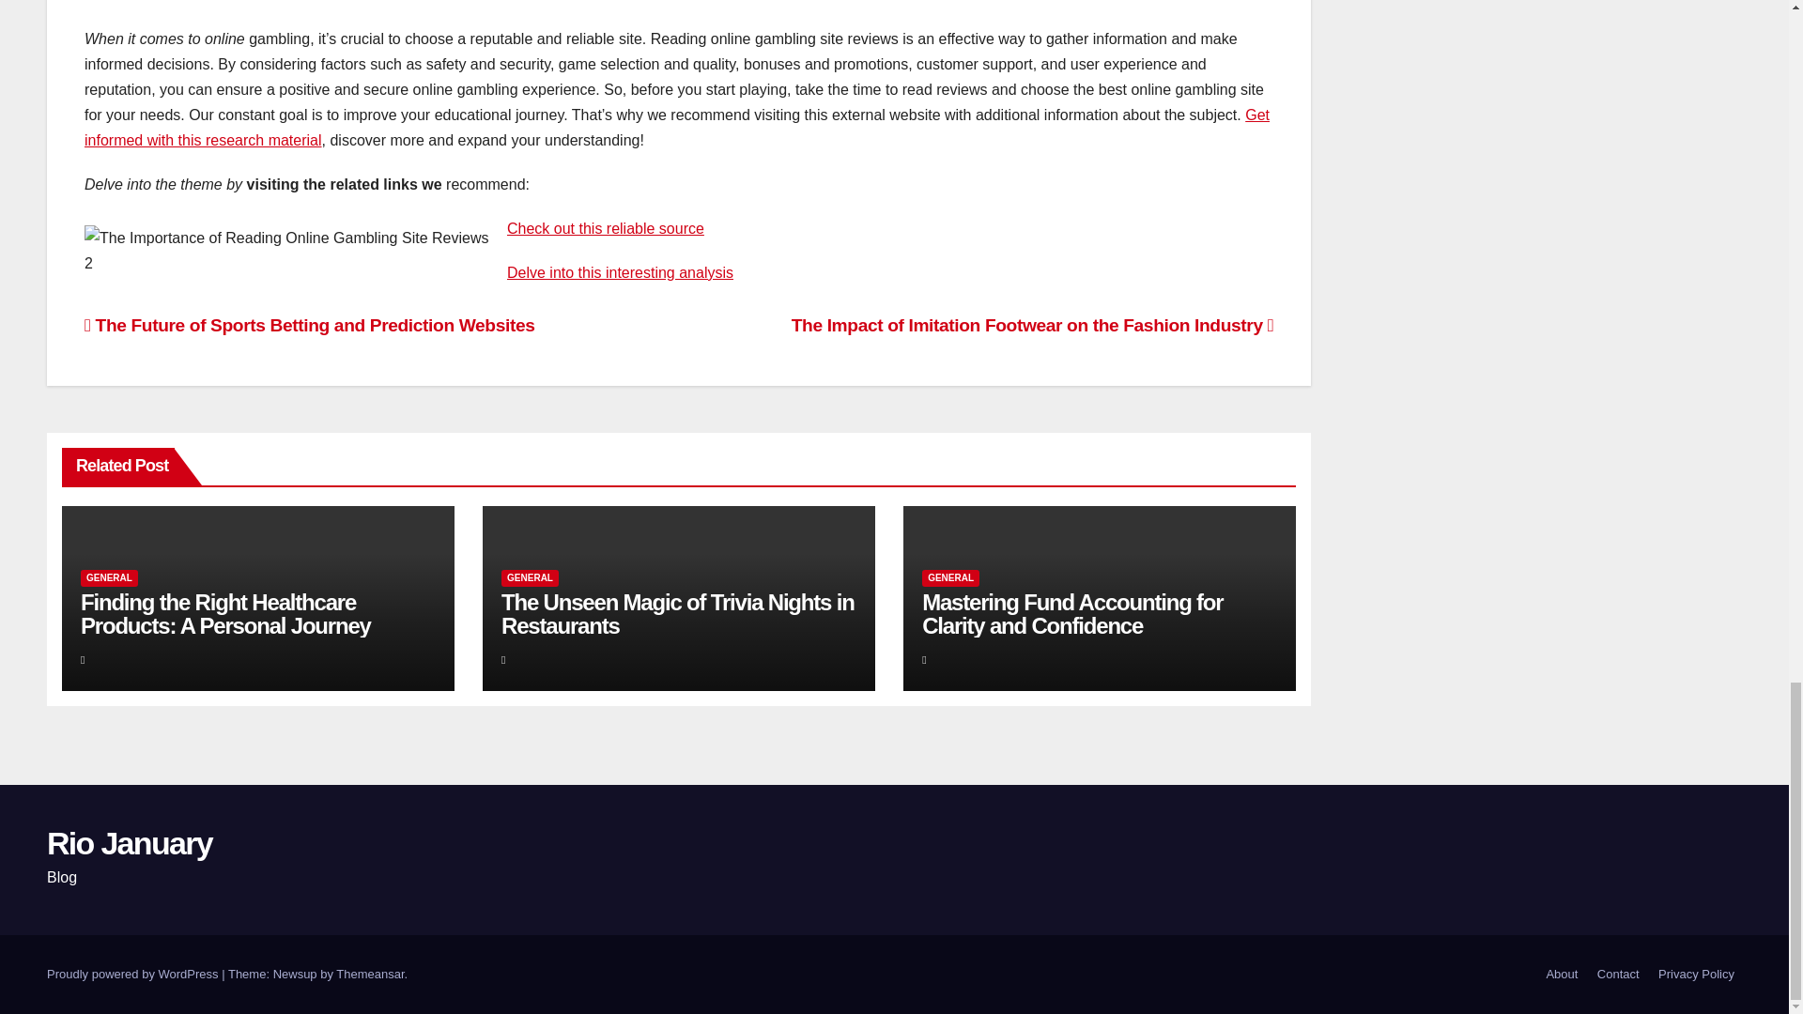 The height and width of the screenshot is (1014, 1803). What do you see at coordinates (620, 272) in the screenshot?
I see `Delve into this interesting analysis` at bounding box center [620, 272].